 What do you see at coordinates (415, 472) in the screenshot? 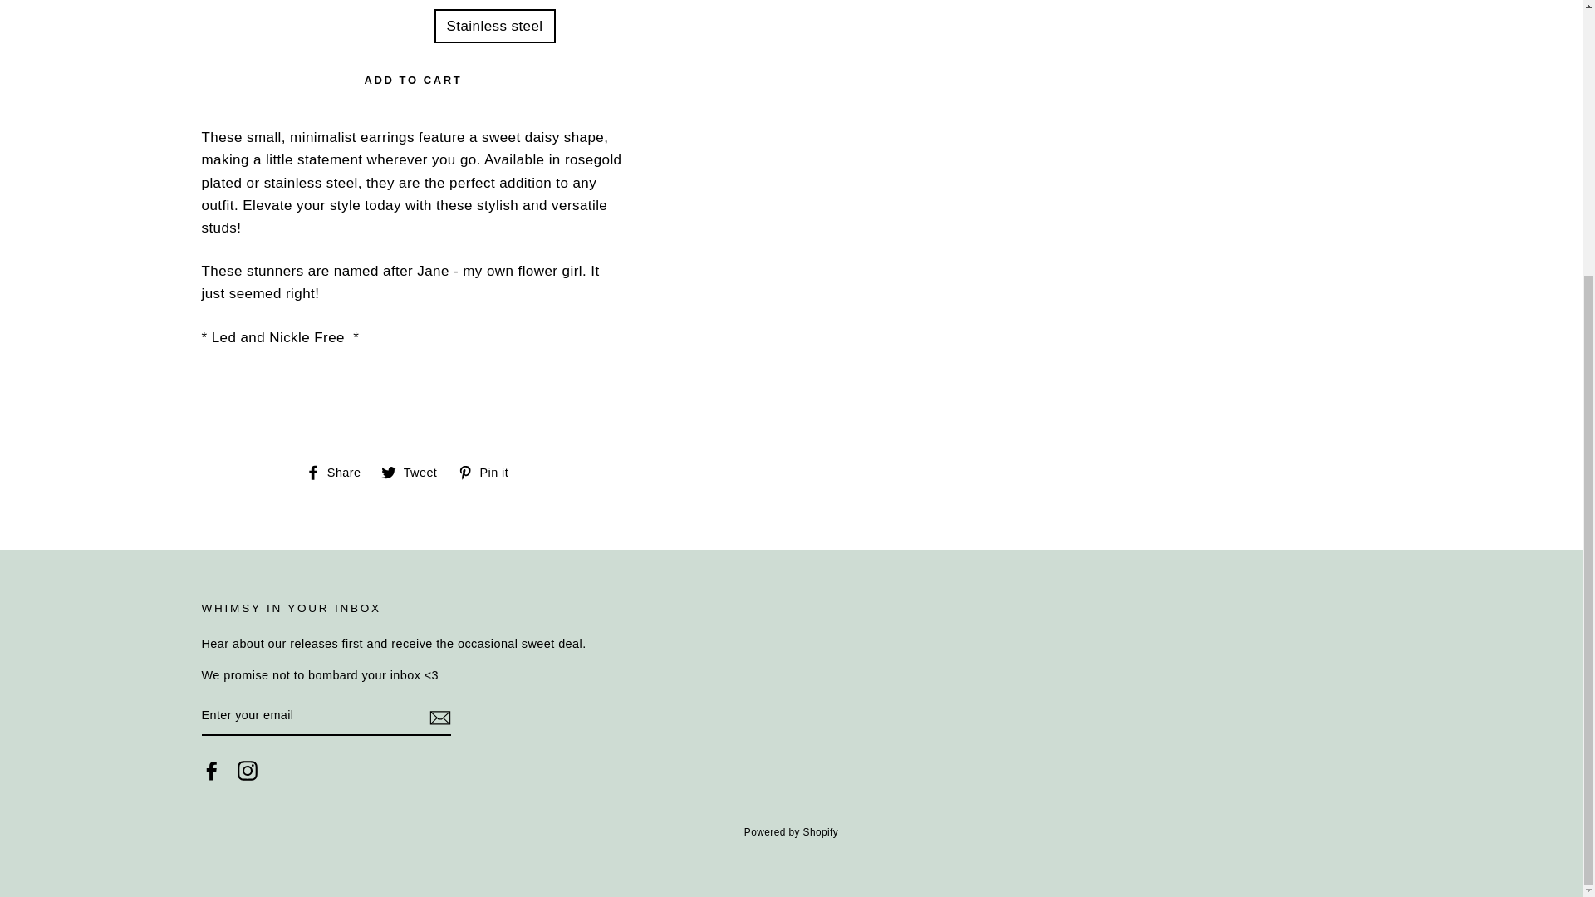
I see `Tweet on Twitter` at bounding box center [415, 472].